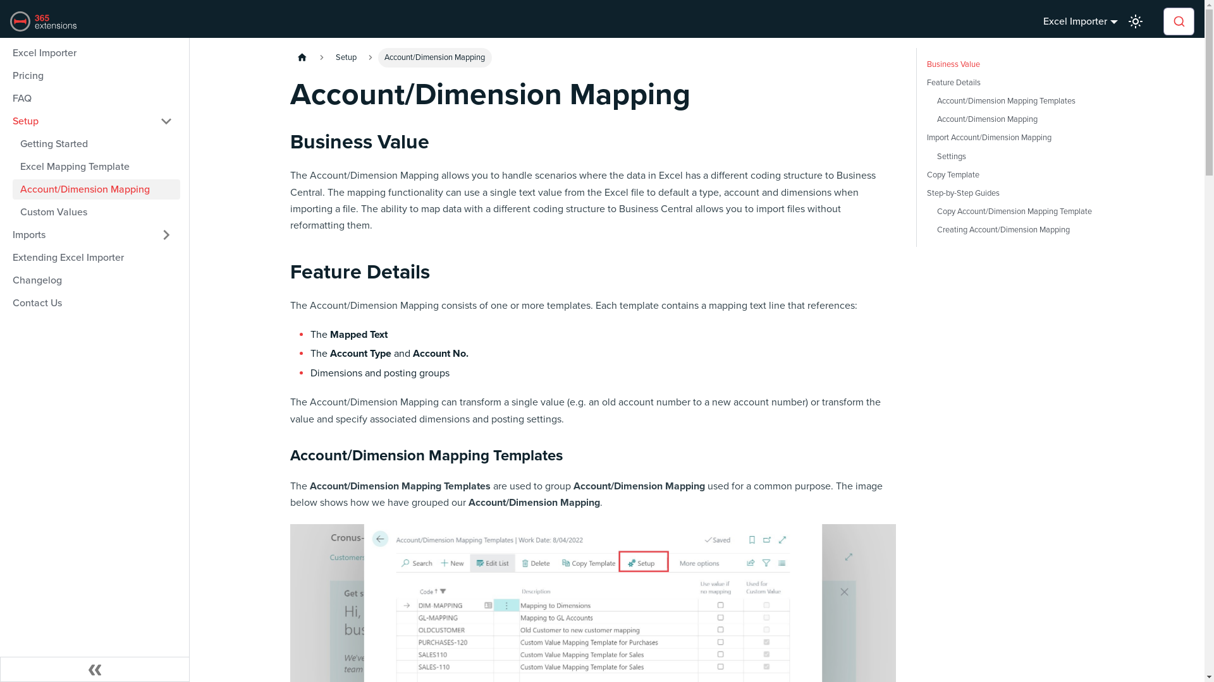 The height and width of the screenshot is (682, 1214). What do you see at coordinates (1013, 64) in the screenshot?
I see `Business Value` at bounding box center [1013, 64].